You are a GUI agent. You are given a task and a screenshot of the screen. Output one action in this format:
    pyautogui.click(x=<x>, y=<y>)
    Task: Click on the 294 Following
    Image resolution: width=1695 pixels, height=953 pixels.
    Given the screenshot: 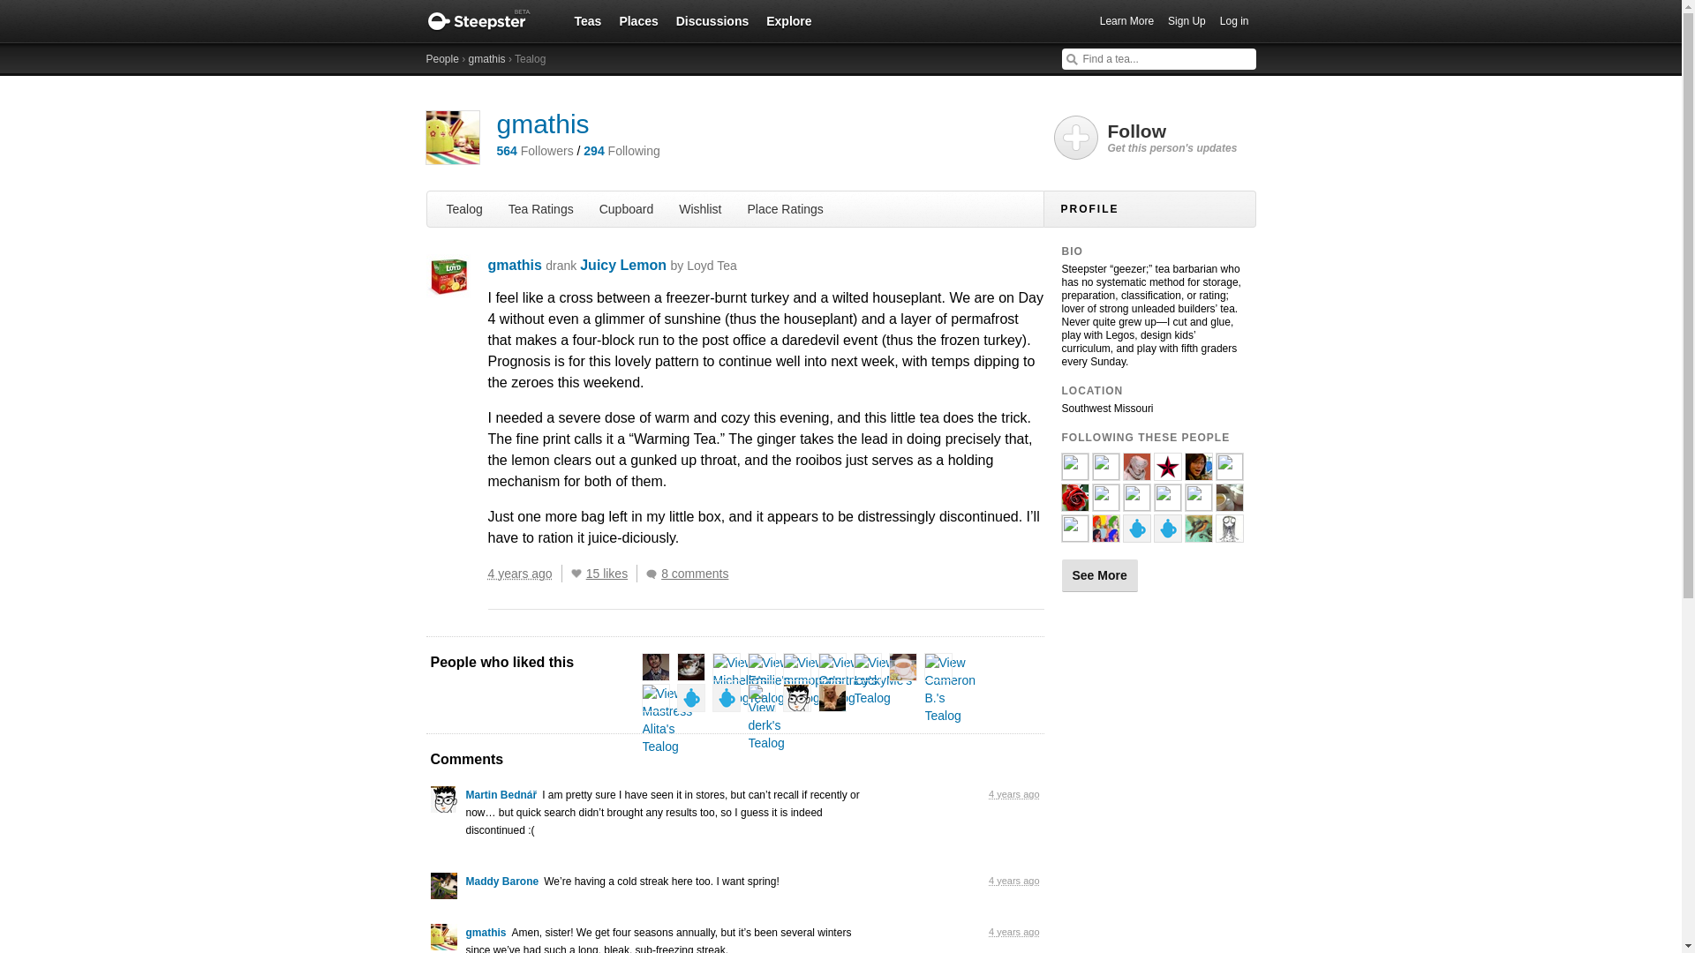 What is the action you would take?
    pyautogui.click(x=621, y=151)
    